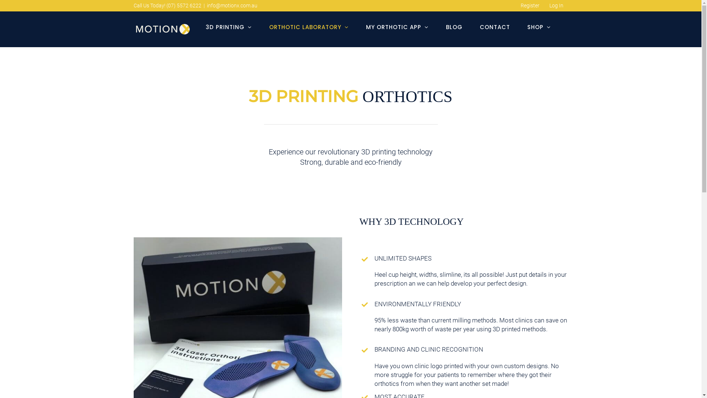 Image resolution: width=707 pixels, height=398 pixels. What do you see at coordinates (397, 27) in the screenshot?
I see `MY ORTHOTIC APP` at bounding box center [397, 27].